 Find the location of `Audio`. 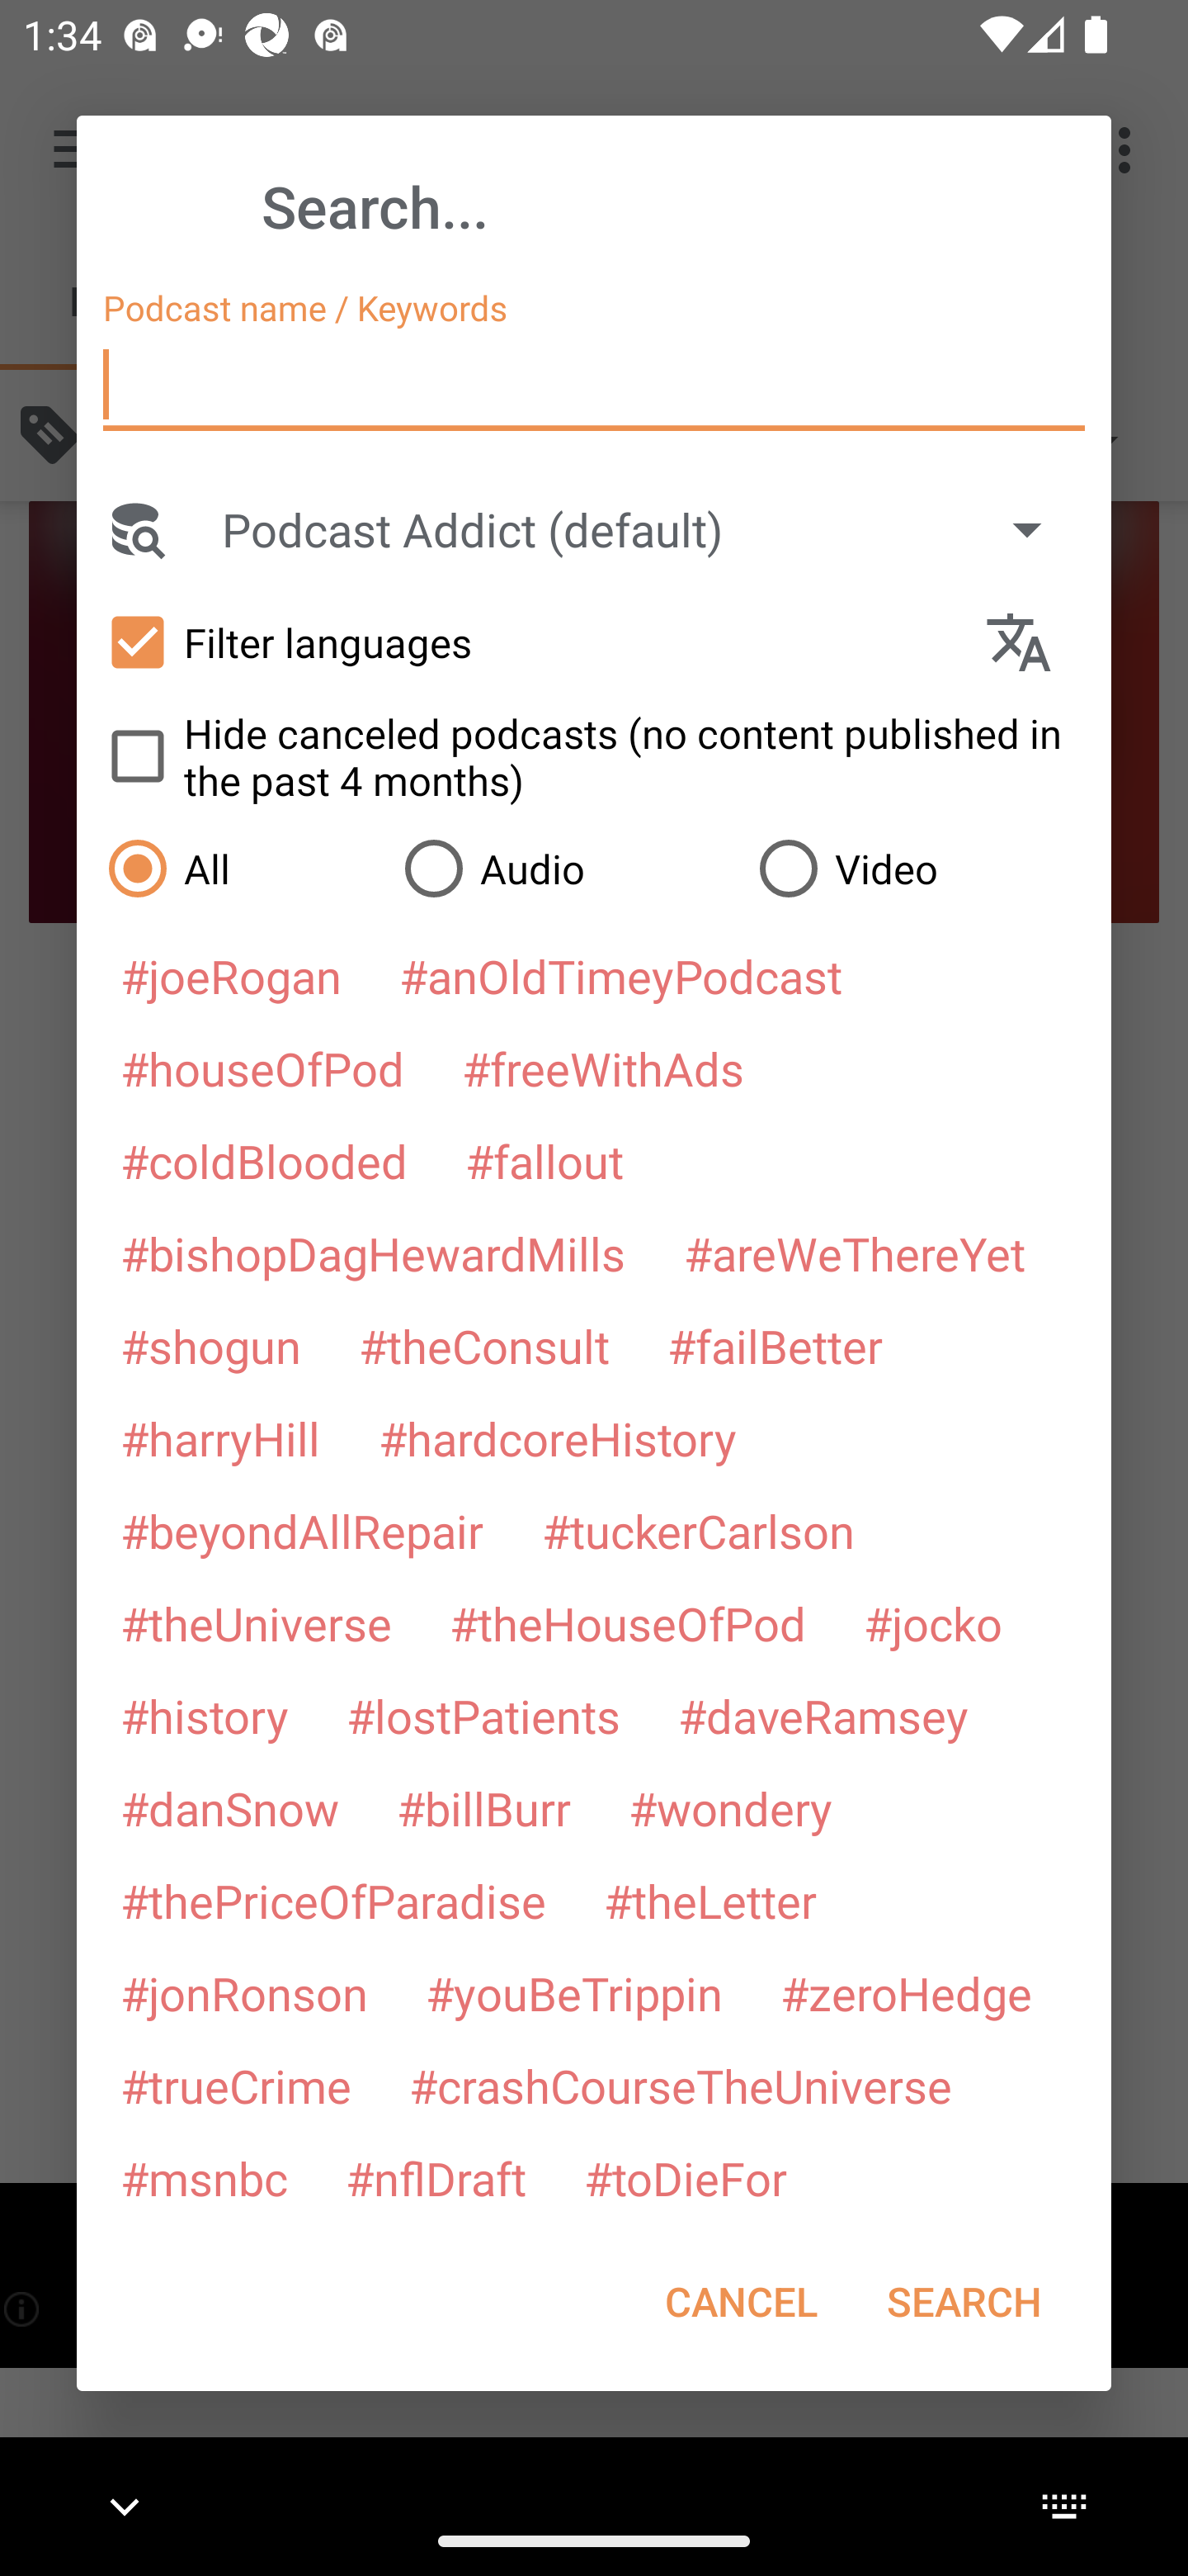

Audio is located at coordinates (564, 868).